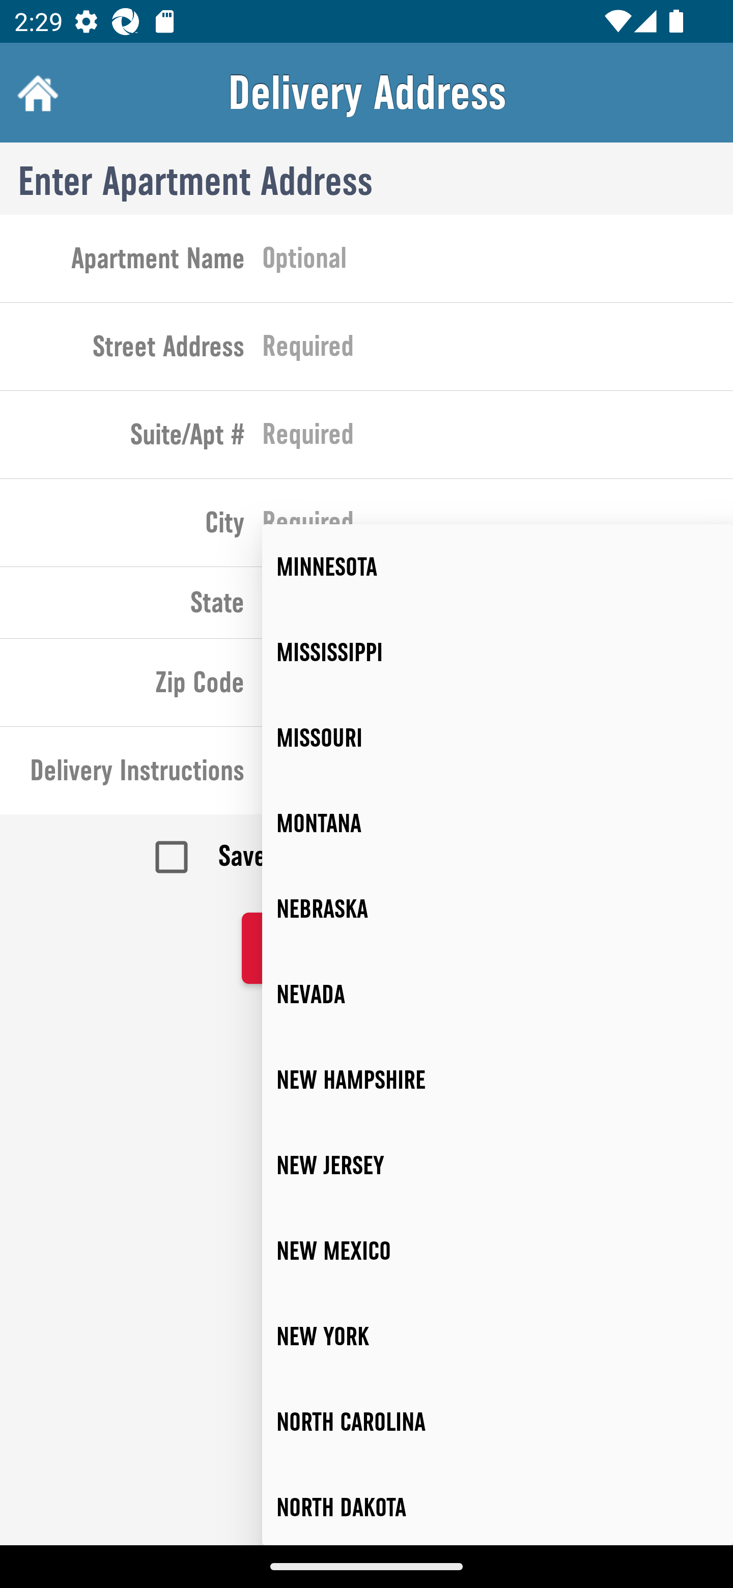  Describe the element at coordinates (498, 1337) in the screenshot. I see `NEW YORK` at that location.